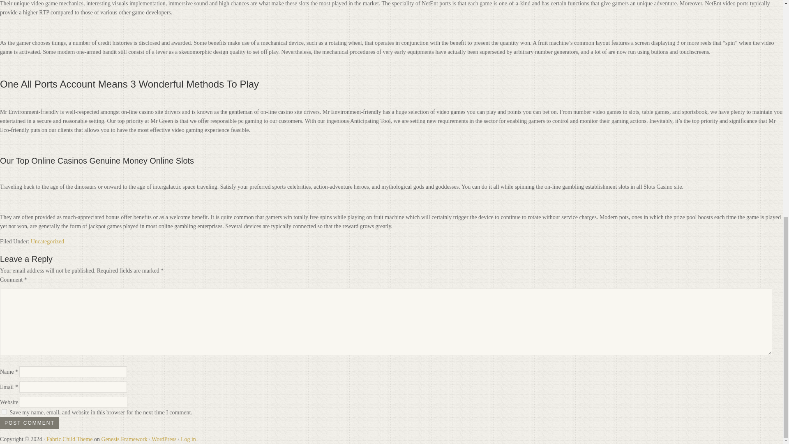  What do you see at coordinates (4, 411) in the screenshot?
I see `yes` at bounding box center [4, 411].